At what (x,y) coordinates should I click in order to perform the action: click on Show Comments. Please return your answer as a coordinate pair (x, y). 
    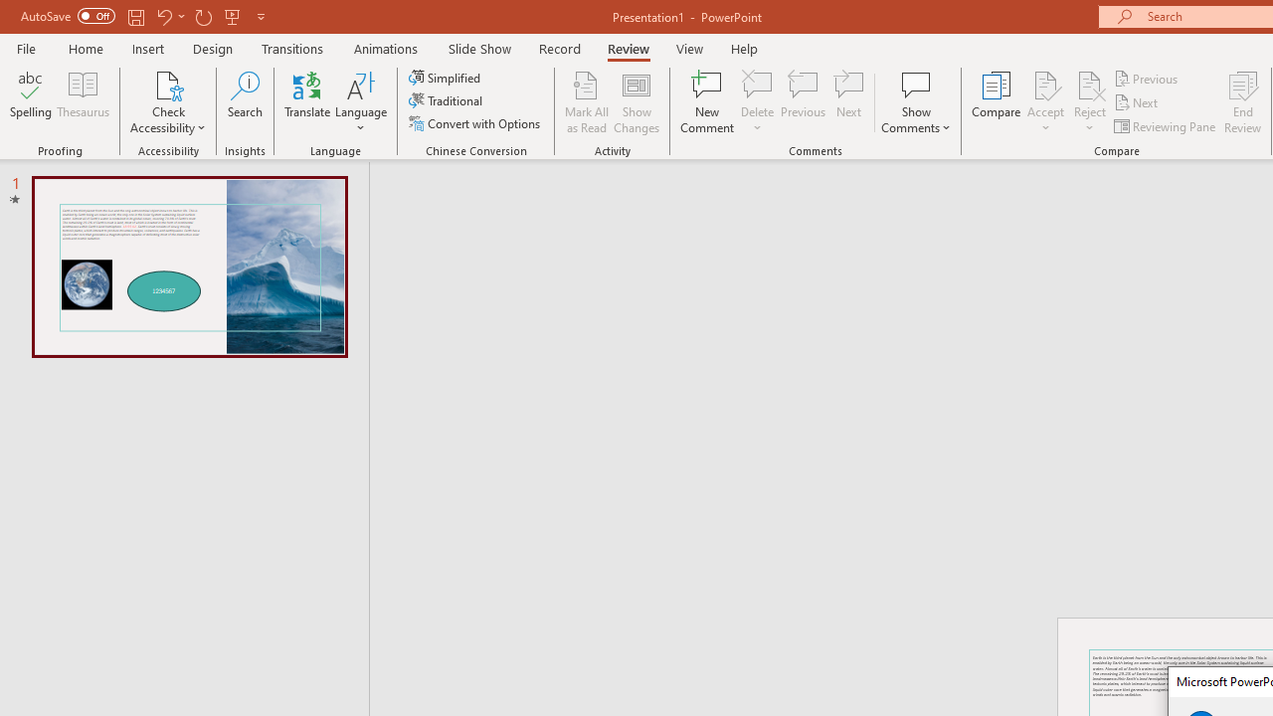
    Looking at the image, I should click on (916, 101).